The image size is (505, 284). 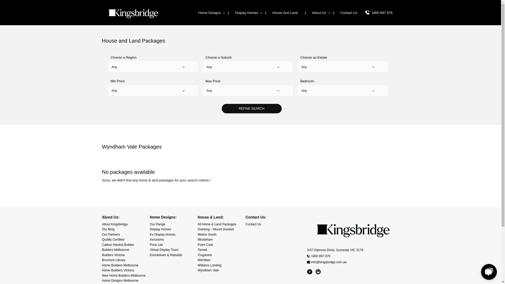 I want to click on Virtual Display Tours, so click(x=164, y=250).